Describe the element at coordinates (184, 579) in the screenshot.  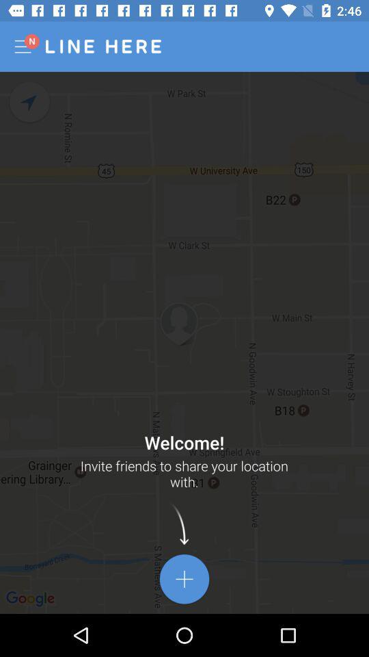
I see `press blue buttom` at that location.